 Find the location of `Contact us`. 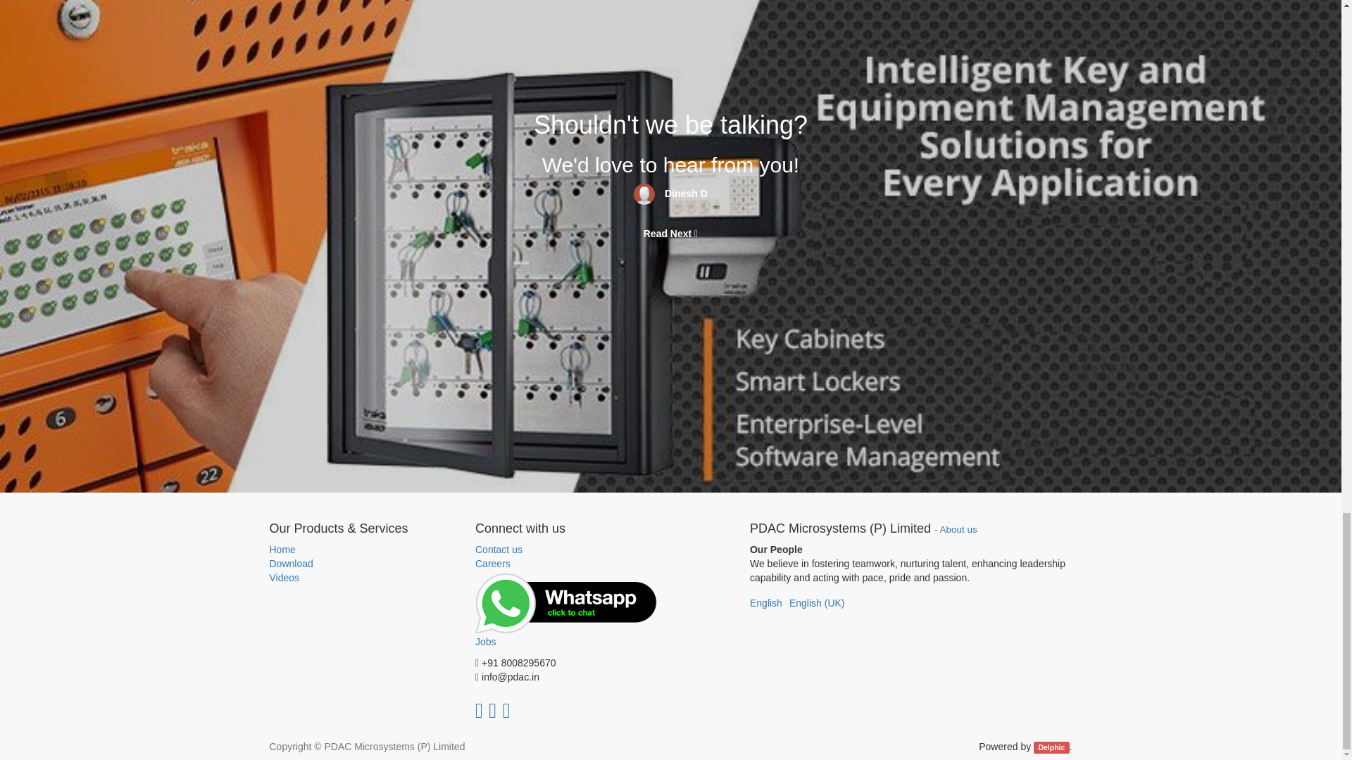

Contact us is located at coordinates (568, 550).